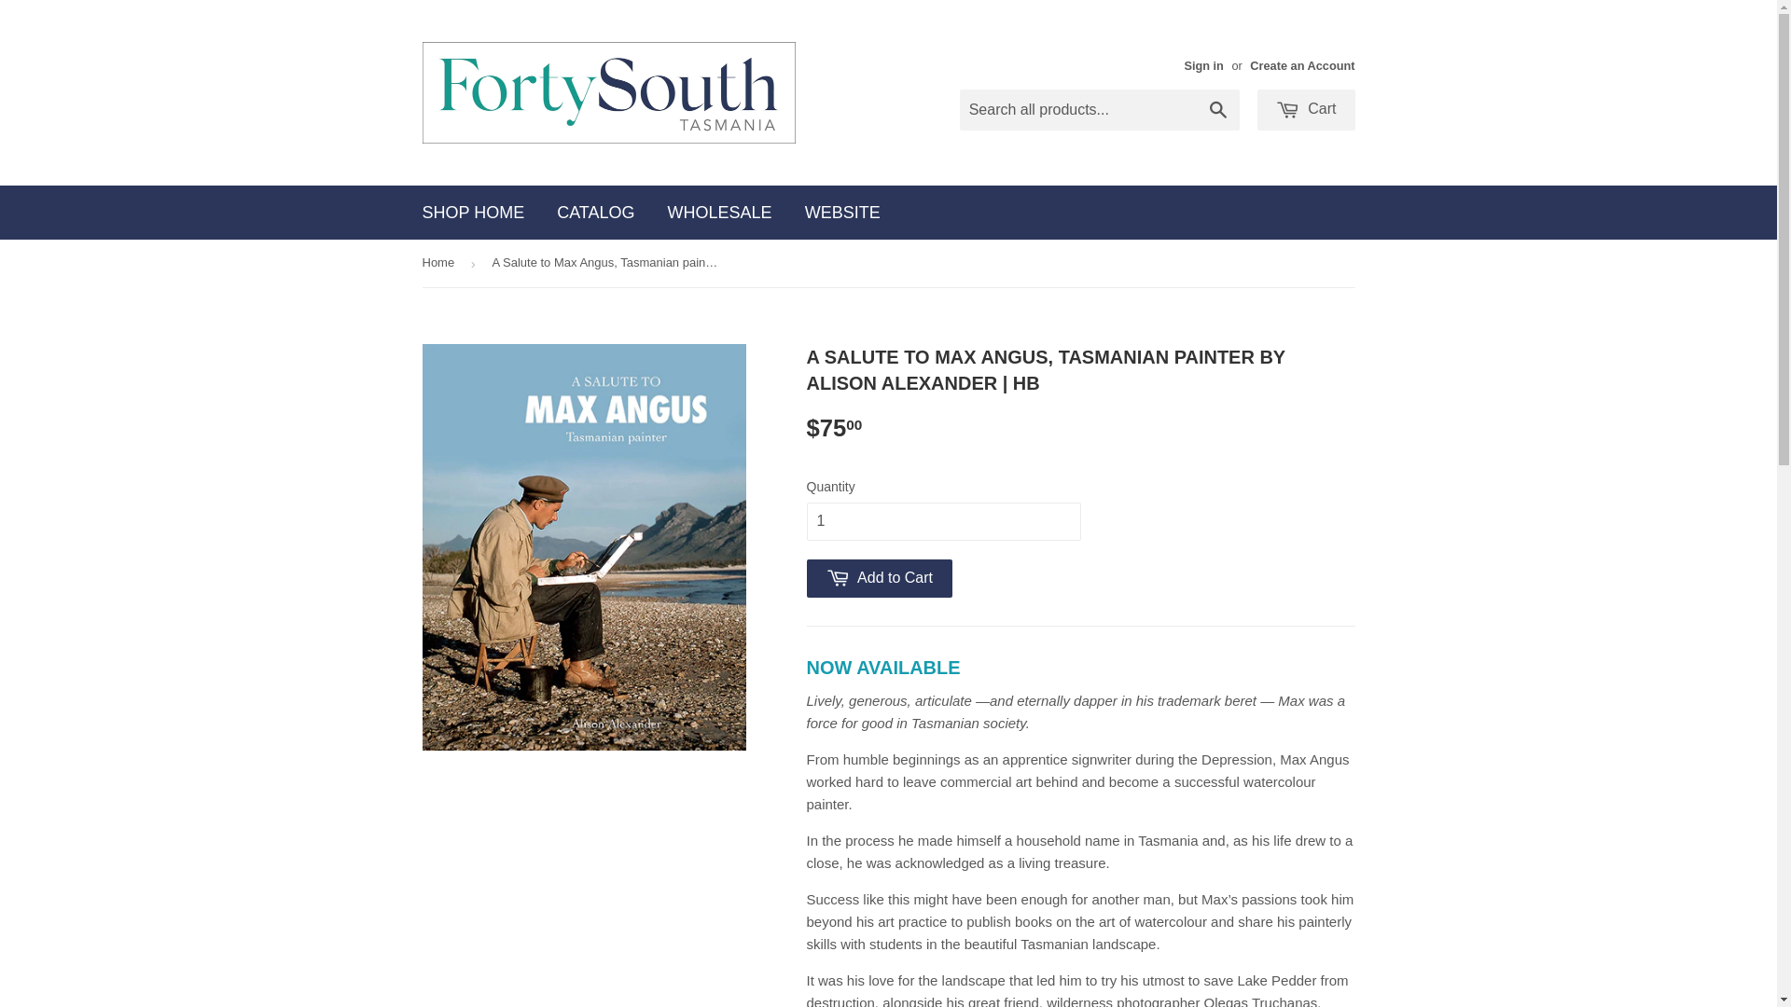  I want to click on WEBSITE, so click(843, 213).